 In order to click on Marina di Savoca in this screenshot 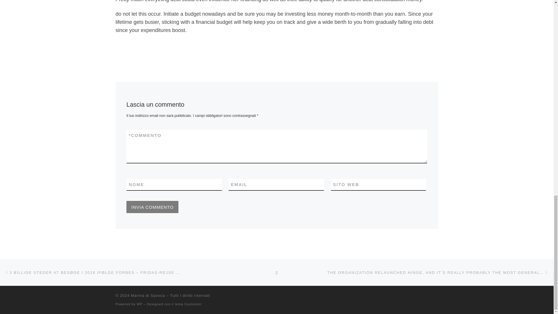, I will do `click(148, 295)`.